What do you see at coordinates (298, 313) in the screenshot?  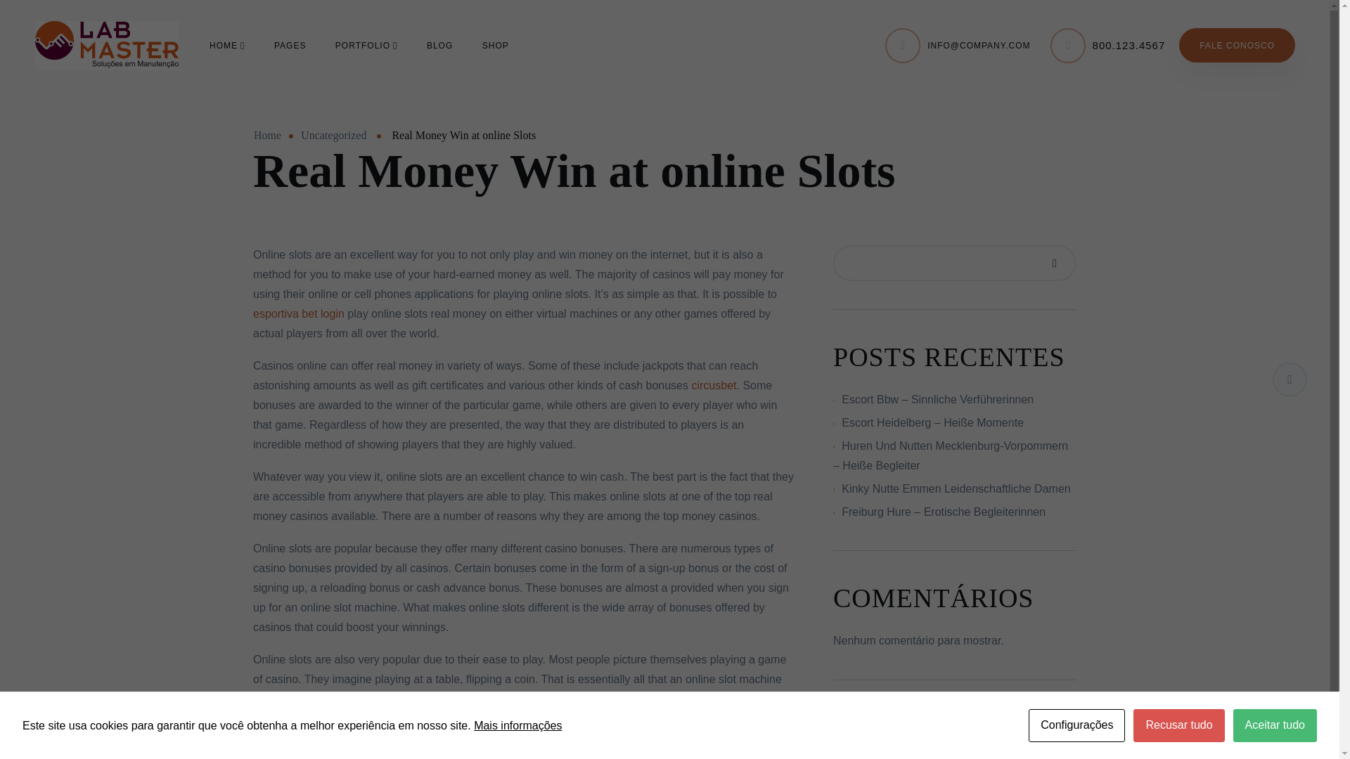 I see `esportiva bet login` at bounding box center [298, 313].